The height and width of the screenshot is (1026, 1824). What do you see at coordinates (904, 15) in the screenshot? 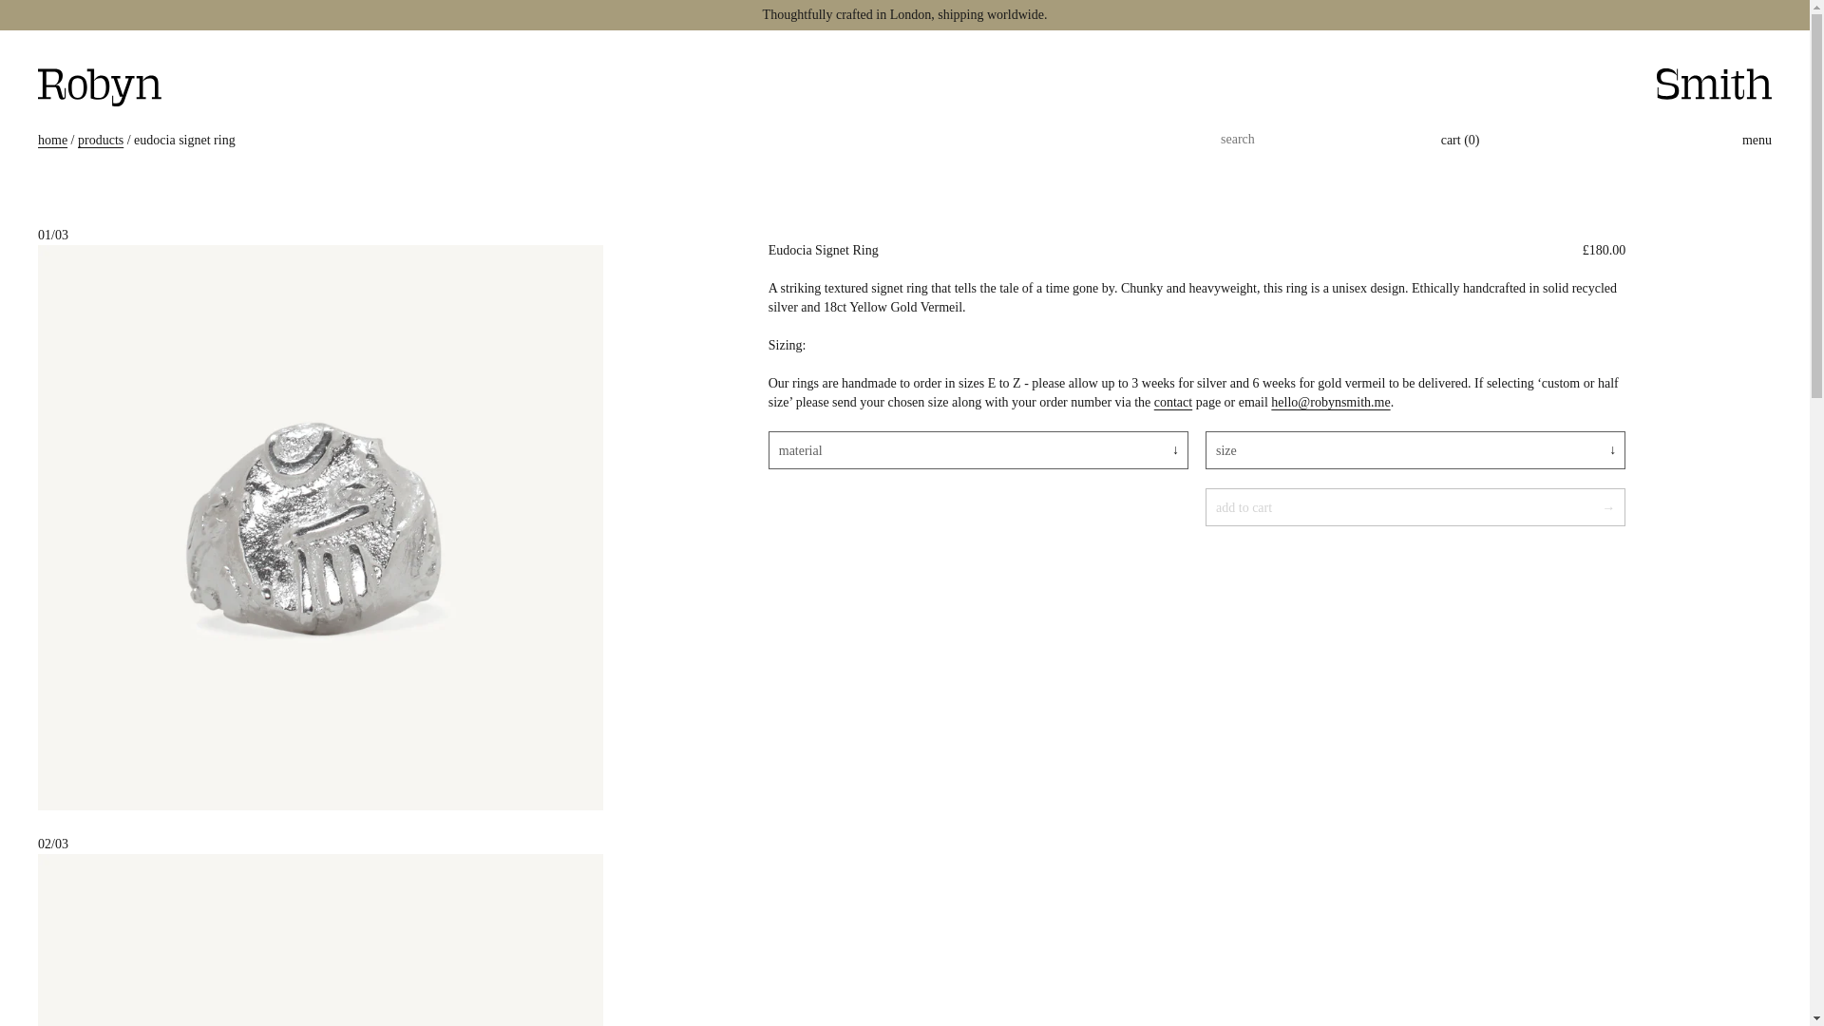
I see `Thoughtfully crafted in London, shipping worldwide.` at bounding box center [904, 15].